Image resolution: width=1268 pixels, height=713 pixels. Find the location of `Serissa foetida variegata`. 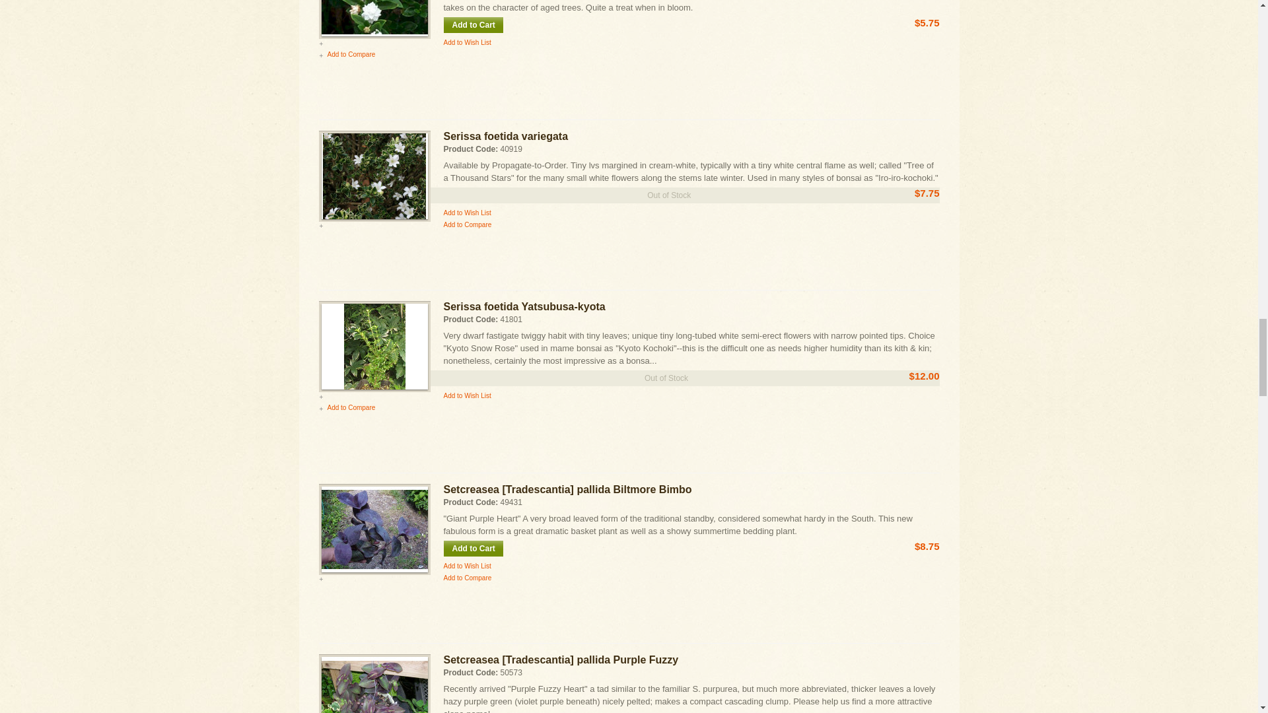

Serissa foetida variegata is located at coordinates (374, 176).